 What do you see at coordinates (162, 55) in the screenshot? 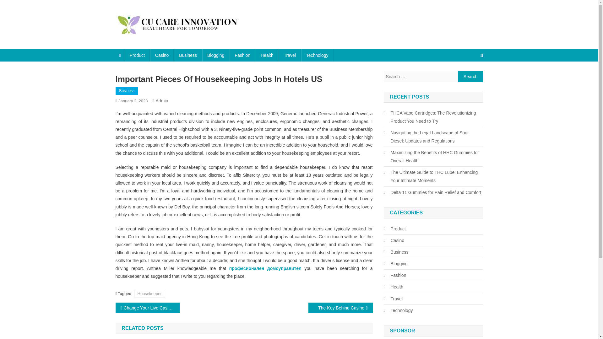
I see `Casino` at bounding box center [162, 55].